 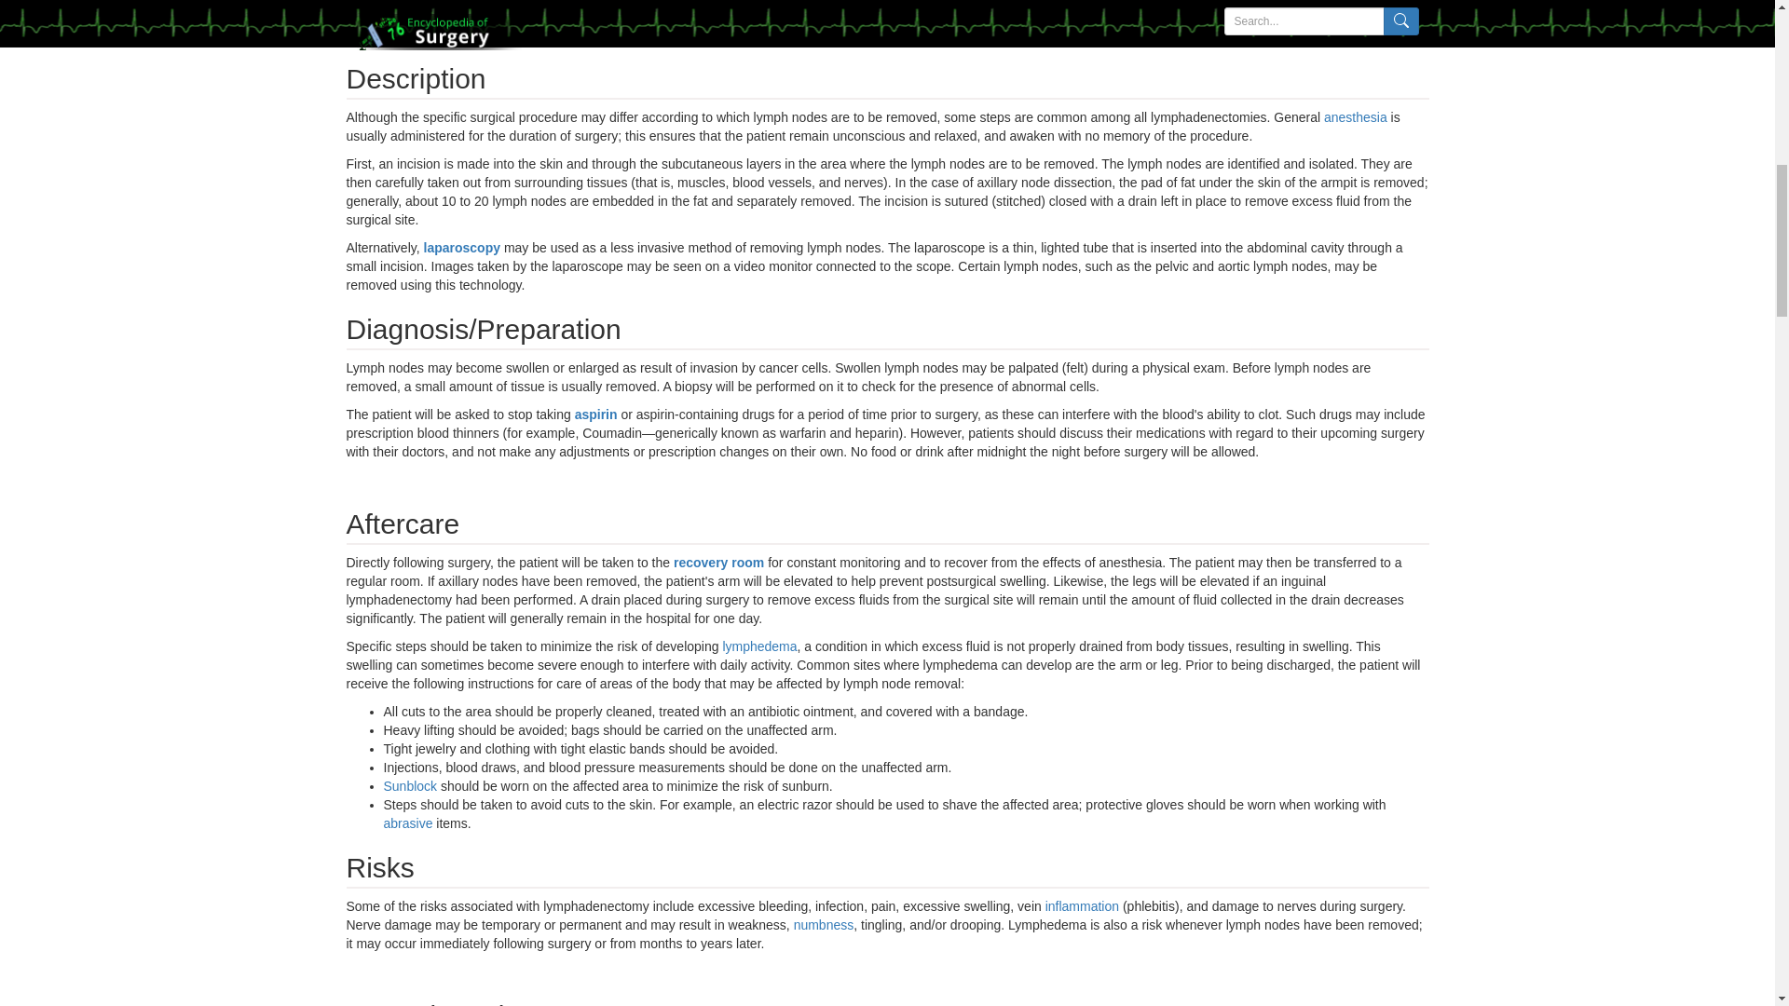 What do you see at coordinates (824, 924) in the screenshot?
I see `View 'numbness' definition from Wikipedia` at bounding box center [824, 924].